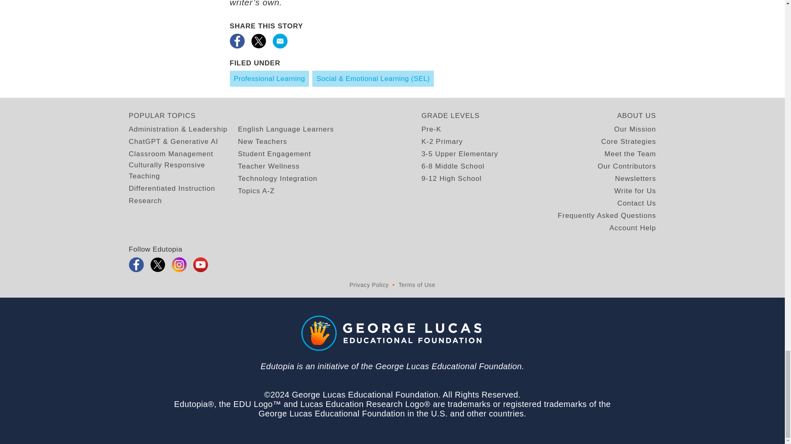 This screenshot has width=791, height=444. Describe the element at coordinates (269, 78) in the screenshot. I see `Professional Learning` at that location.